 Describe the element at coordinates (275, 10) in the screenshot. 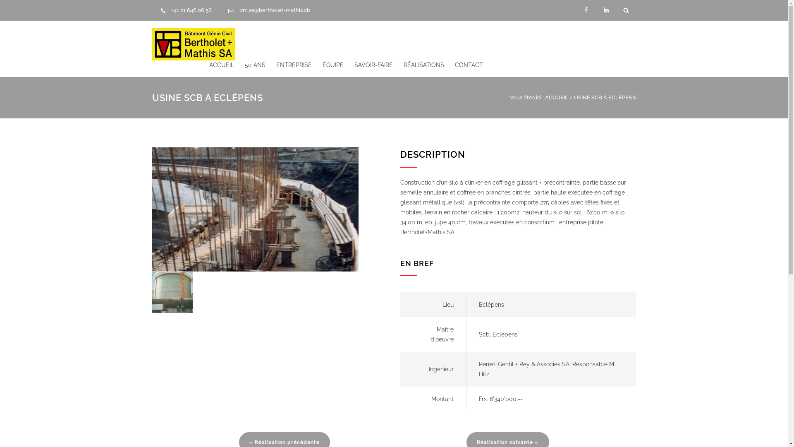

I see `bm.sa@bertholet-mathis.ch` at that location.